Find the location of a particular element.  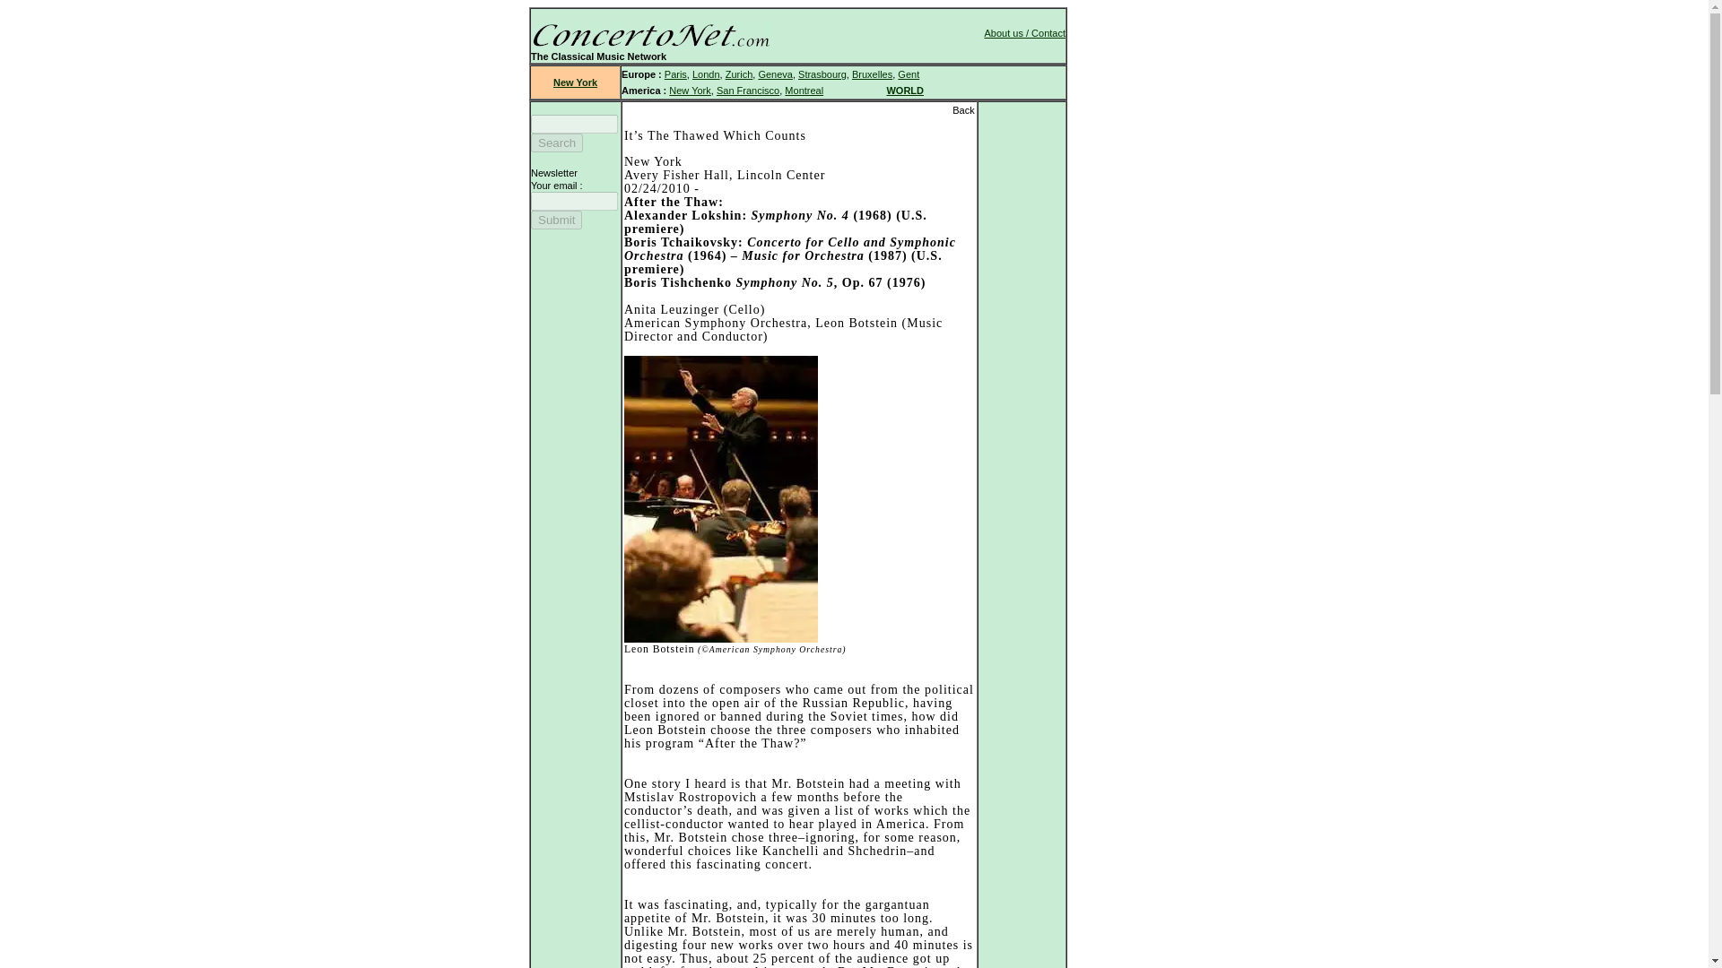

Back is located at coordinates (963, 109).